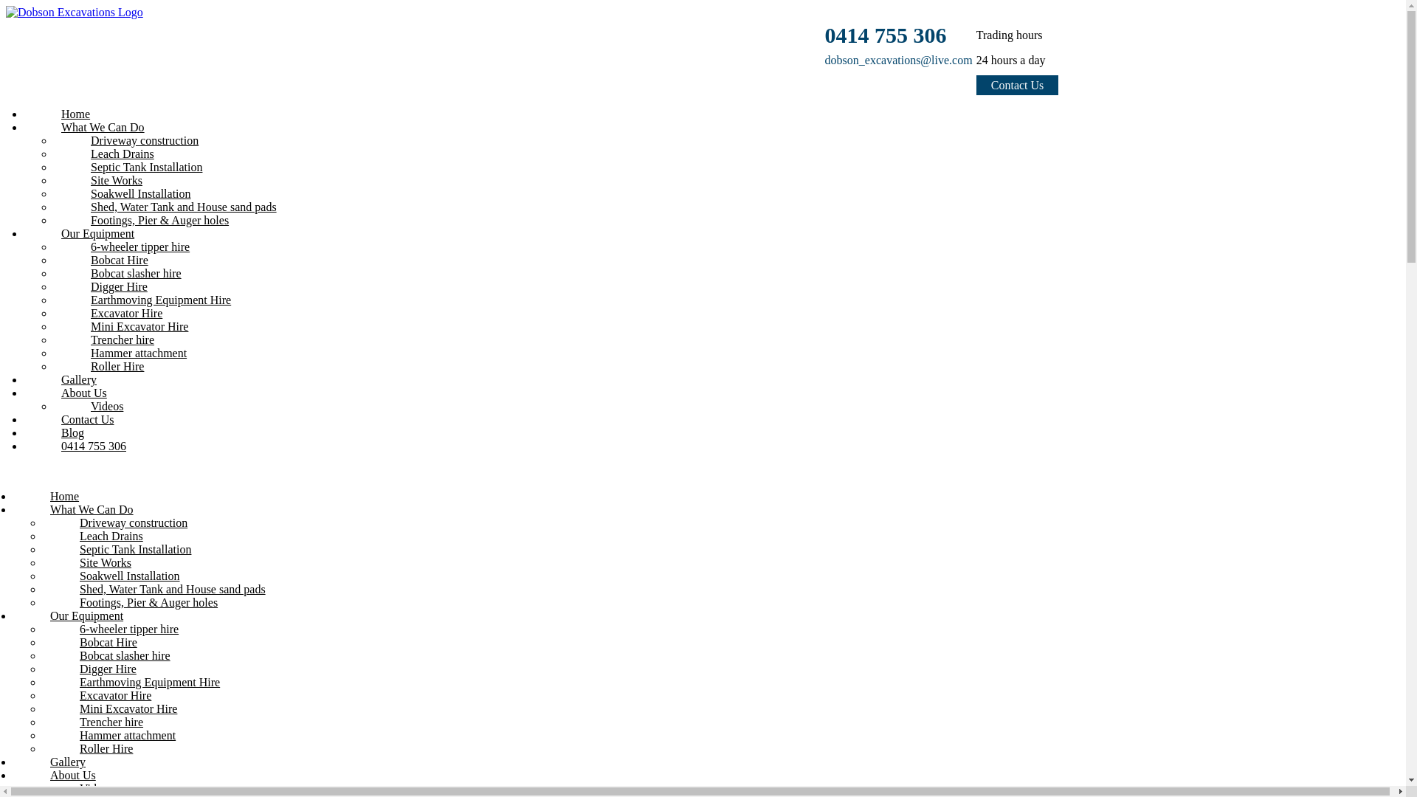  Describe the element at coordinates (117, 146) in the screenshot. I see `Leach Drains` at that location.